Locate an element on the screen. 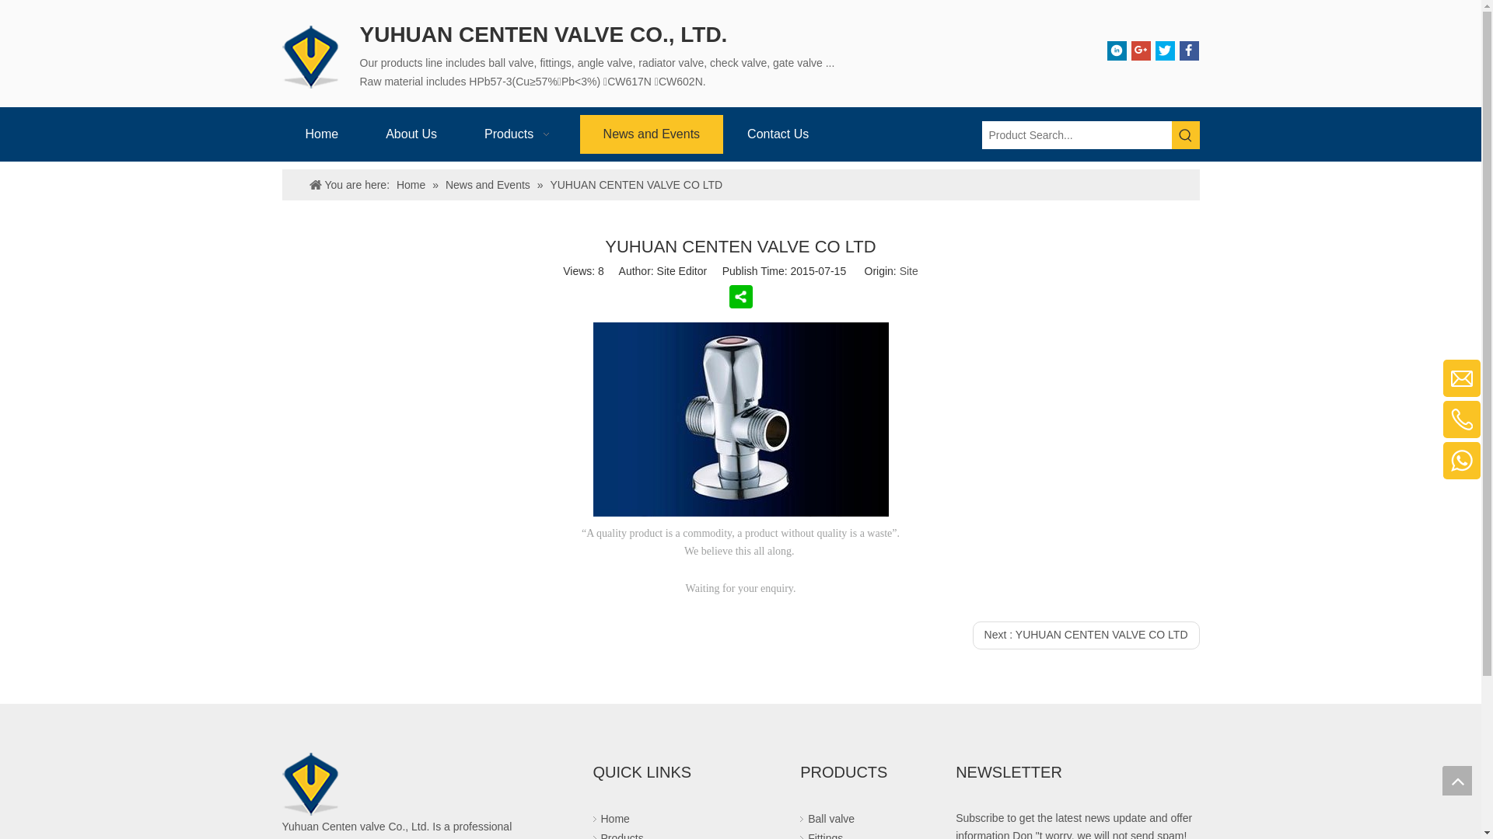  Home is located at coordinates (322, 134).